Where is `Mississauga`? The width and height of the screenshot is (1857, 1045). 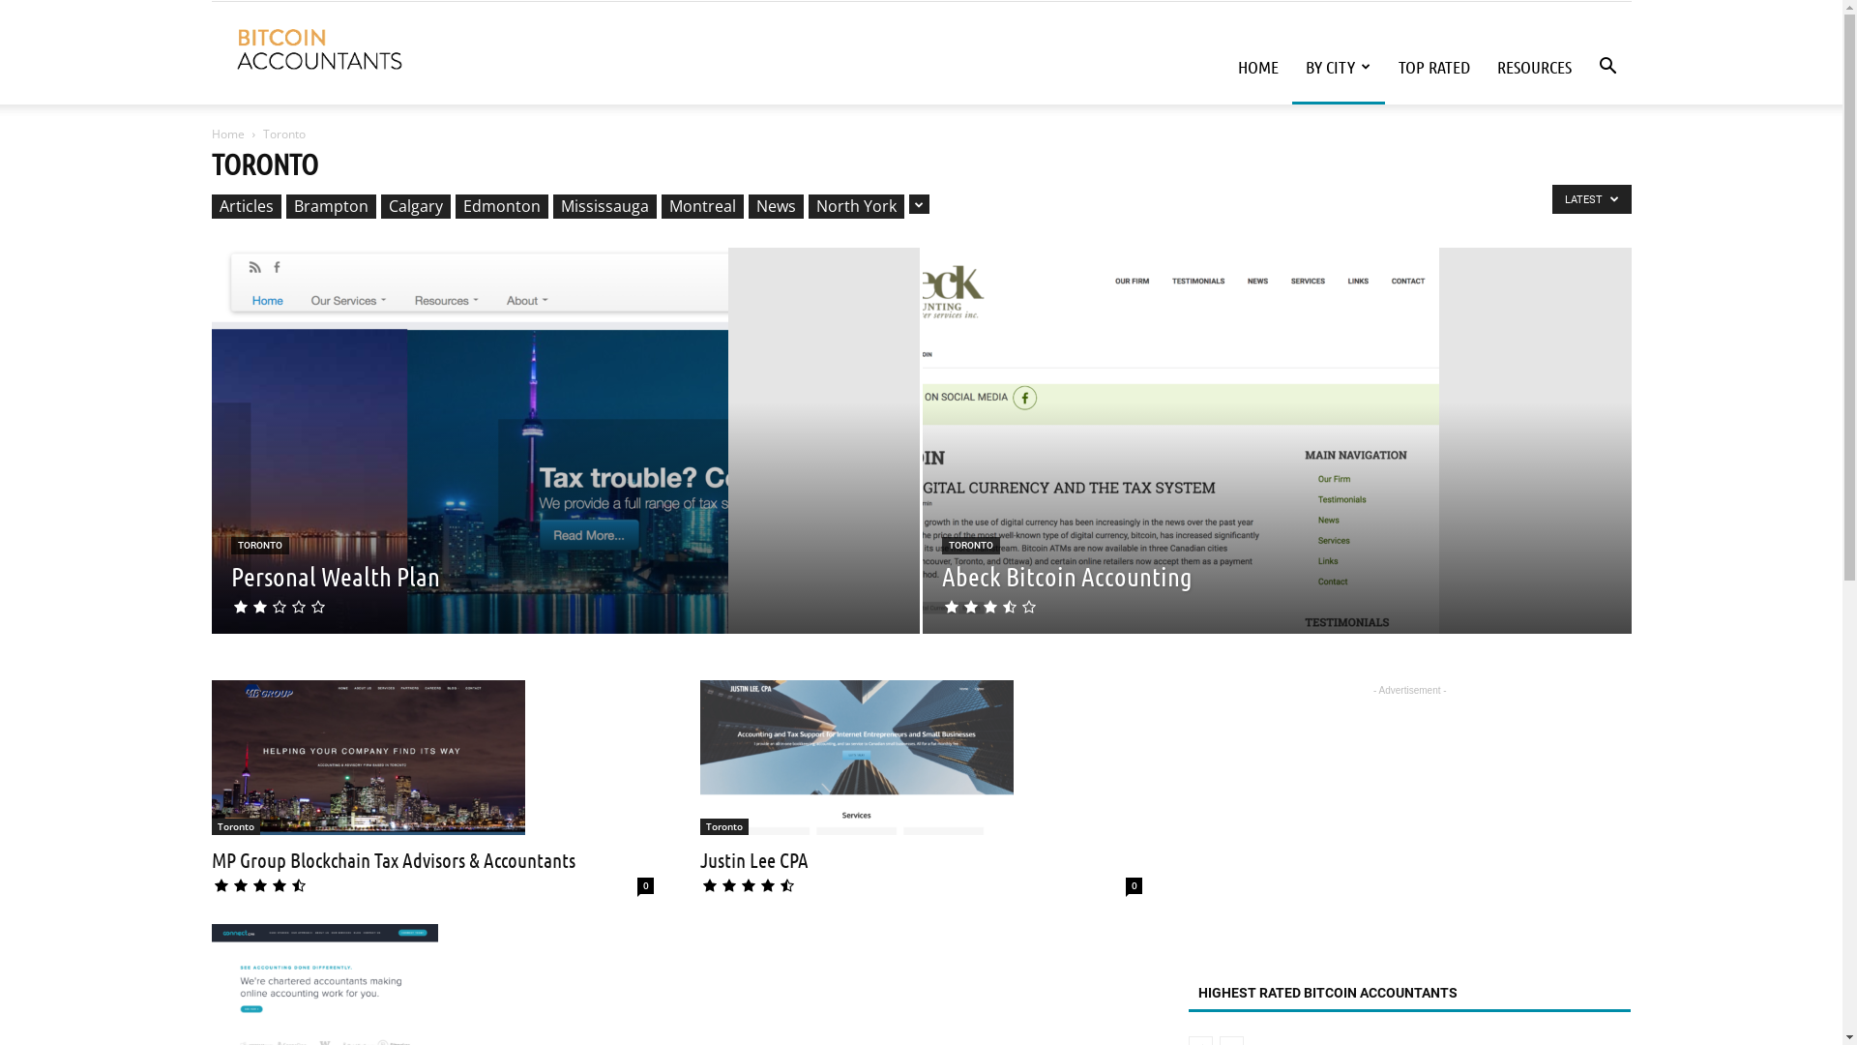
Mississauga is located at coordinates (605, 207).